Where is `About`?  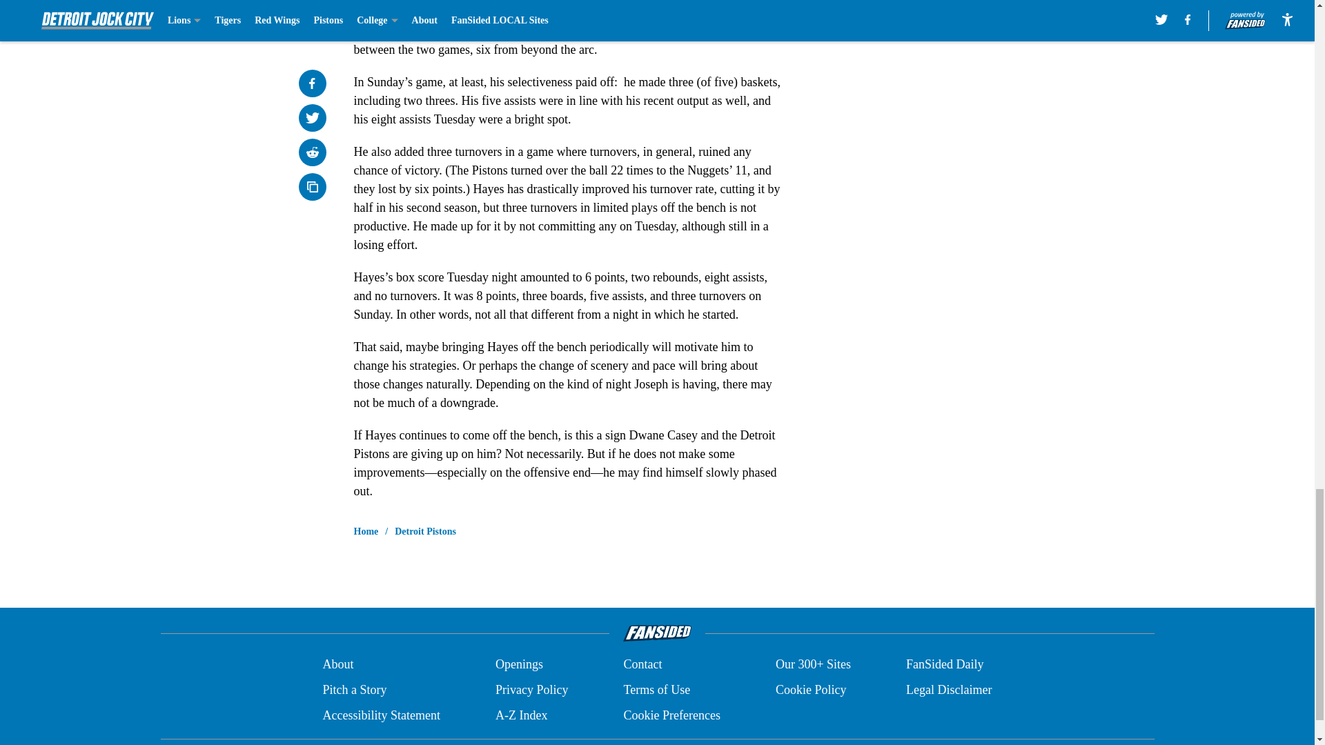 About is located at coordinates (337, 665).